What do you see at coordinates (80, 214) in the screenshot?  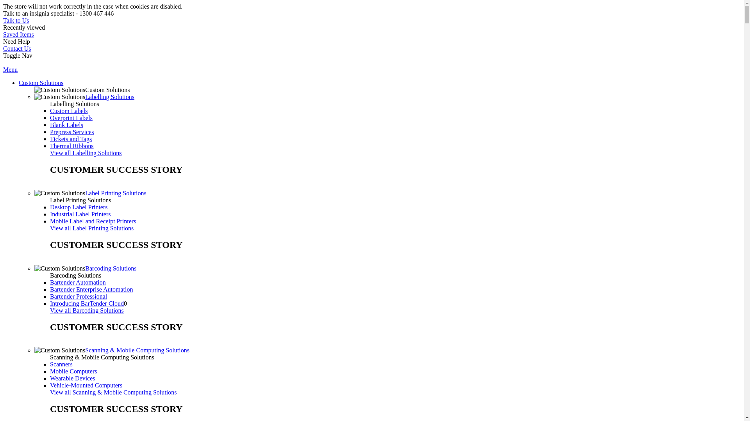 I see `Industrial Label Printers` at bounding box center [80, 214].